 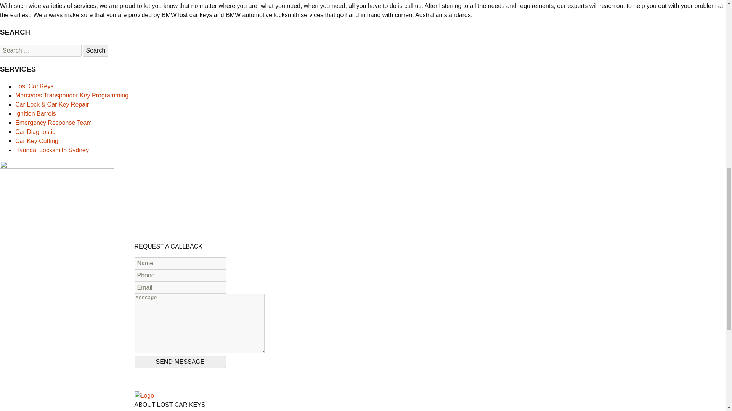 I want to click on SEND MESSAGE, so click(x=180, y=362).